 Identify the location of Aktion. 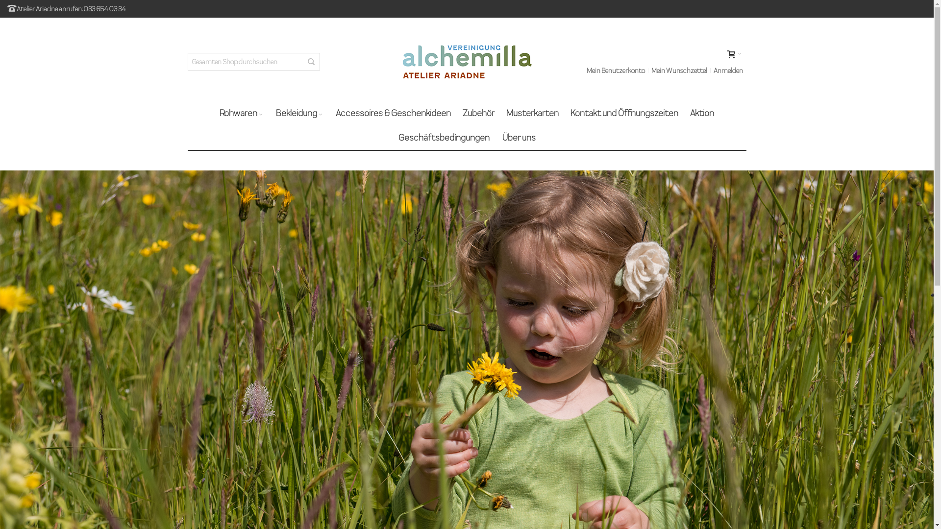
(702, 113).